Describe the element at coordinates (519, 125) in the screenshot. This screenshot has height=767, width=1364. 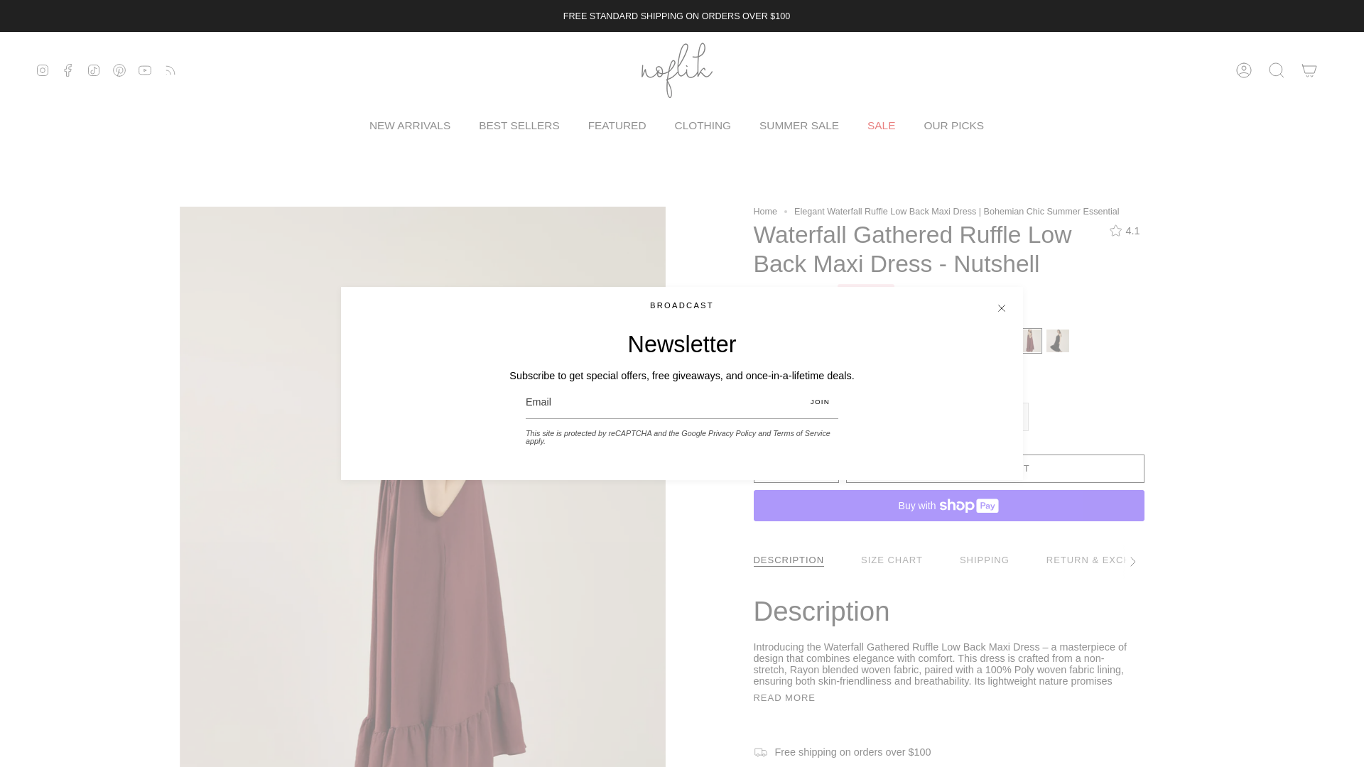
I see `BEST SELLERS` at that location.